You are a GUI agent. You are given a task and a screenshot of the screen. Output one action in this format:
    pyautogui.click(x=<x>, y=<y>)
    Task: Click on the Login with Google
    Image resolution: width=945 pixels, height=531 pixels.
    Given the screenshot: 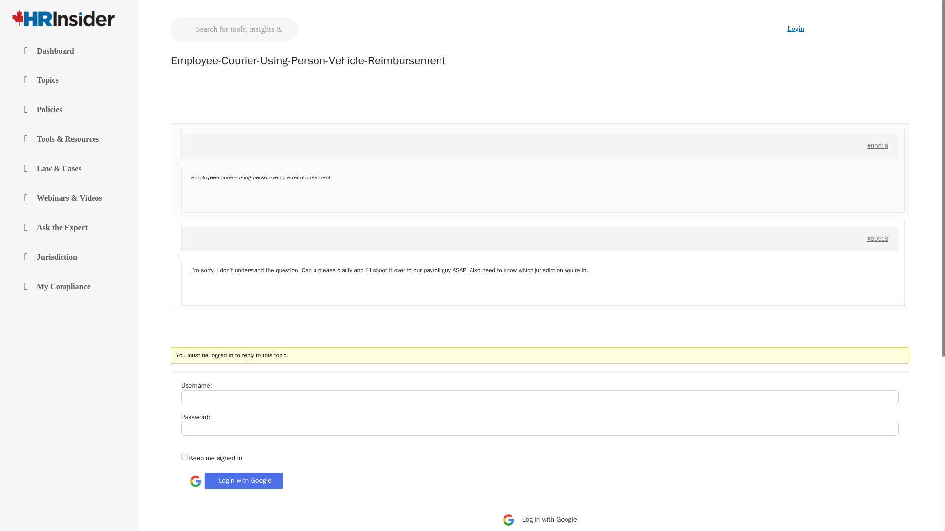 What is the action you would take?
    pyautogui.click(x=234, y=481)
    